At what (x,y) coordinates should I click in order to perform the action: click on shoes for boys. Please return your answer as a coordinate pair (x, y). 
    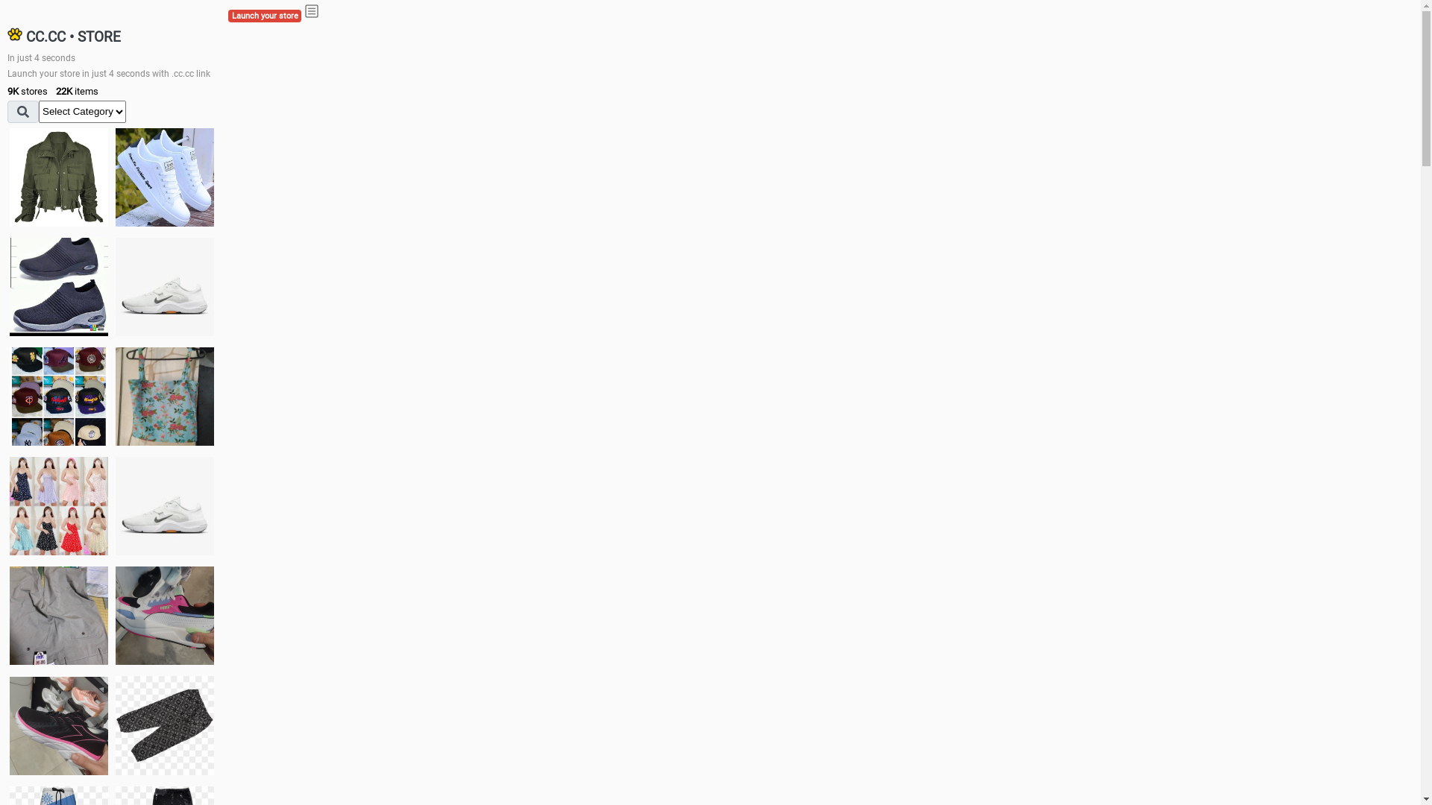
    Looking at the image, I should click on (59, 287).